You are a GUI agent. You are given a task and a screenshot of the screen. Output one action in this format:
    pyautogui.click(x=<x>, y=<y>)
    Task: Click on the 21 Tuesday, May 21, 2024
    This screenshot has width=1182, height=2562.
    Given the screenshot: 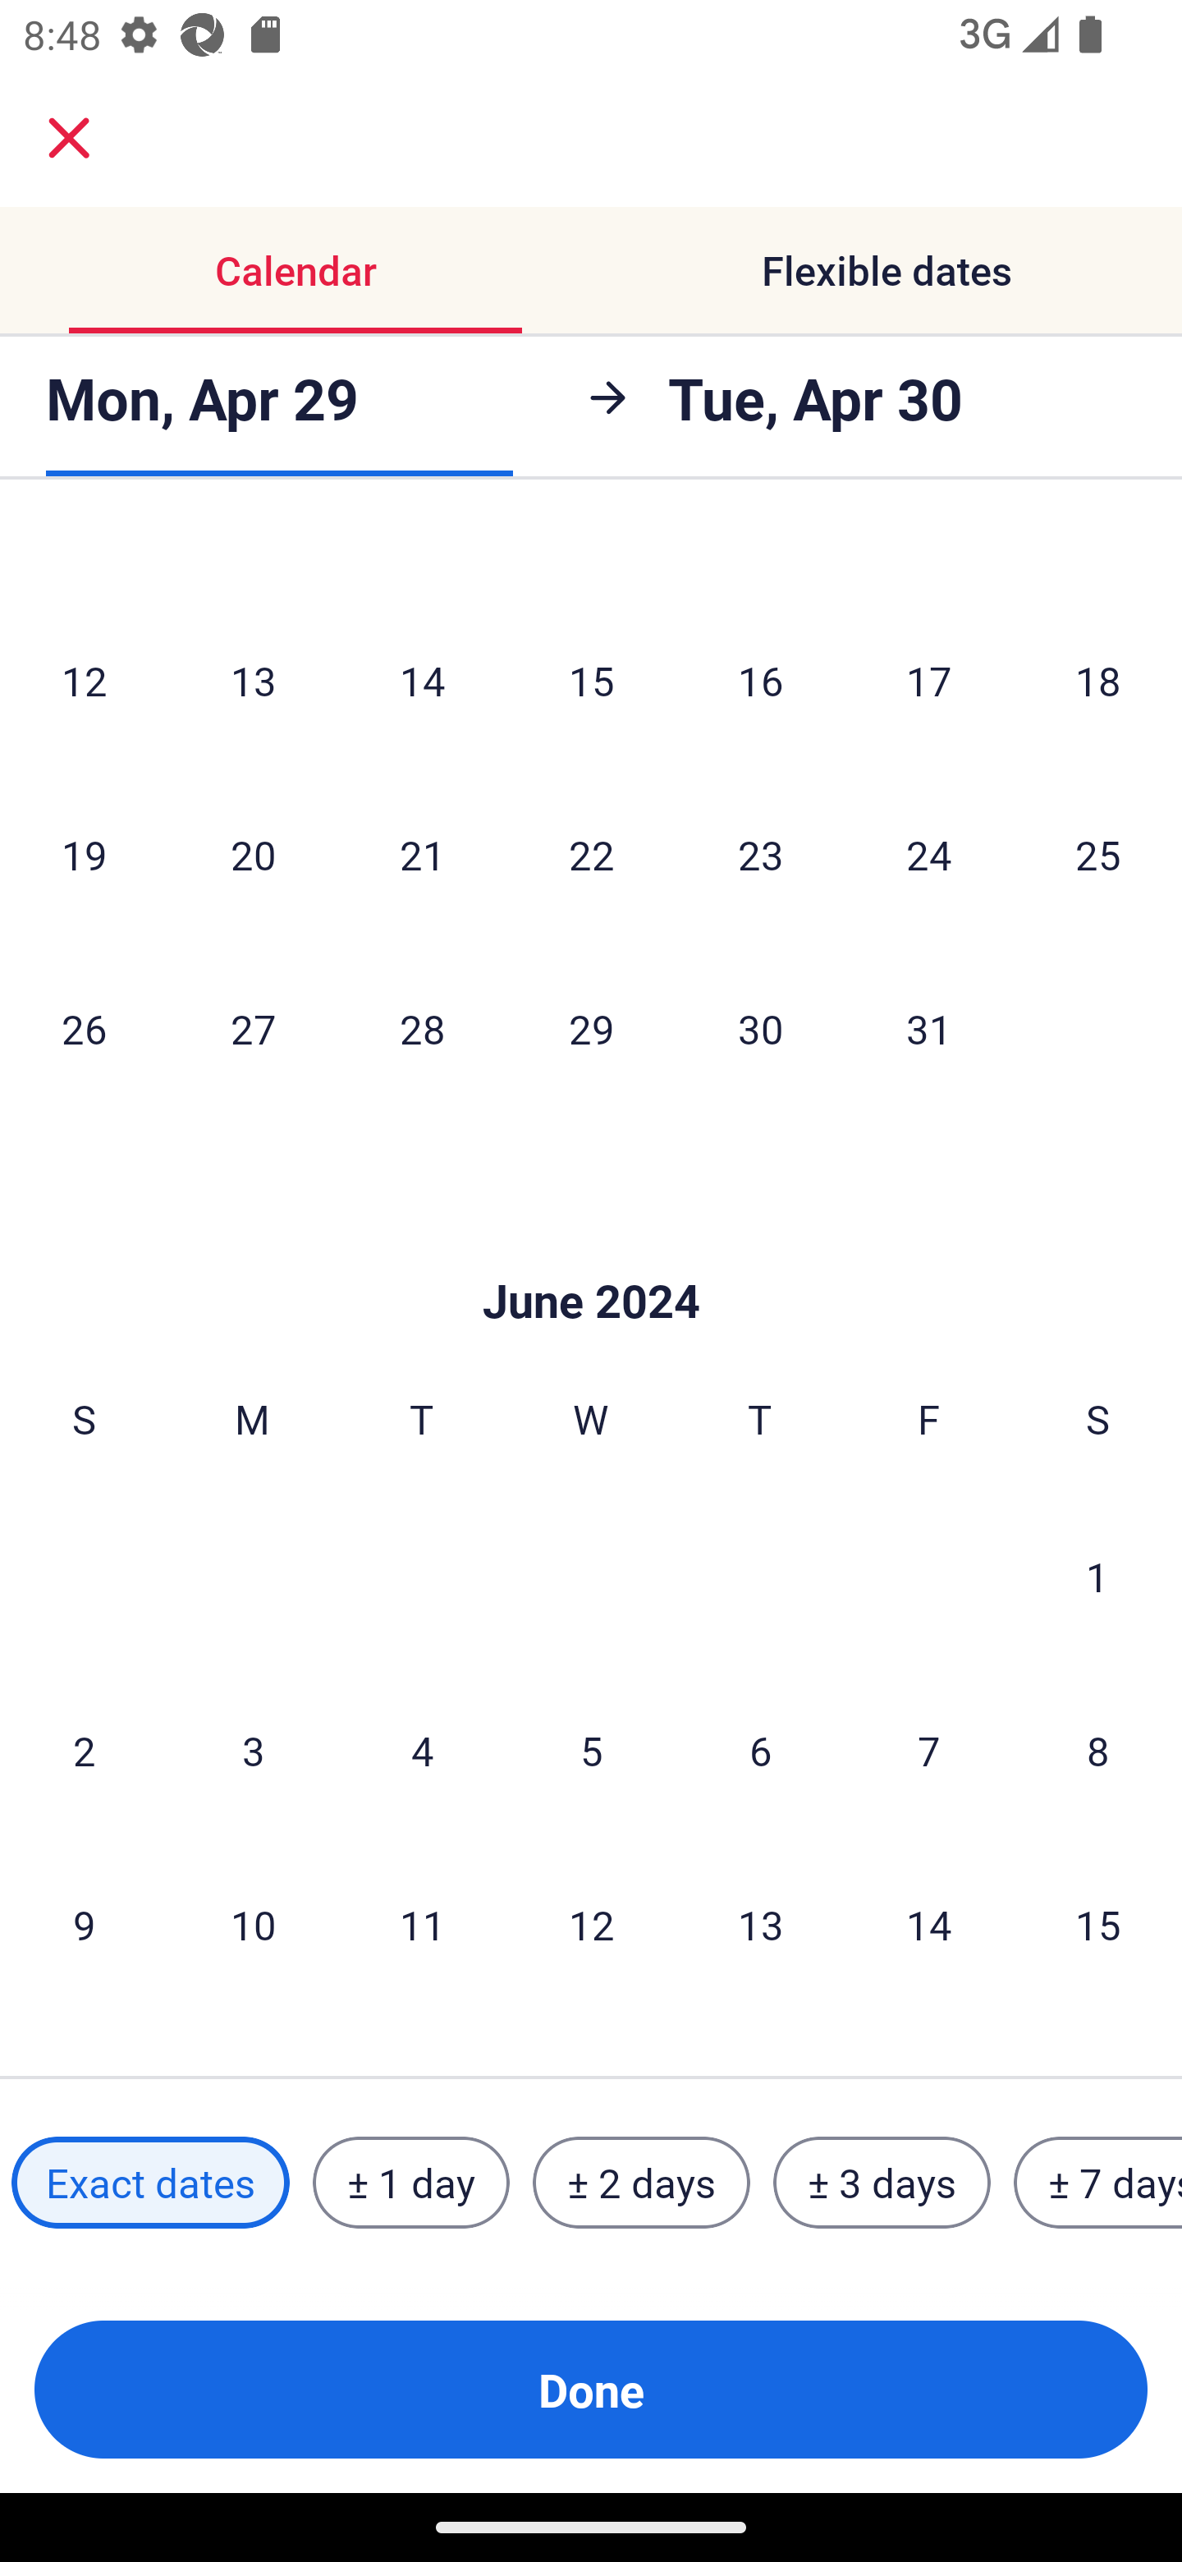 What is the action you would take?
    pyautogui.click(x=422, y=854)
    